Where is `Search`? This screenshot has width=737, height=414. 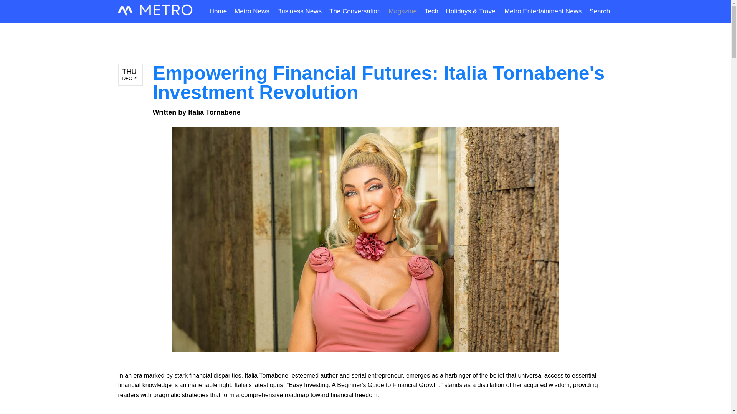
Search is located at coordinates (597, 11).